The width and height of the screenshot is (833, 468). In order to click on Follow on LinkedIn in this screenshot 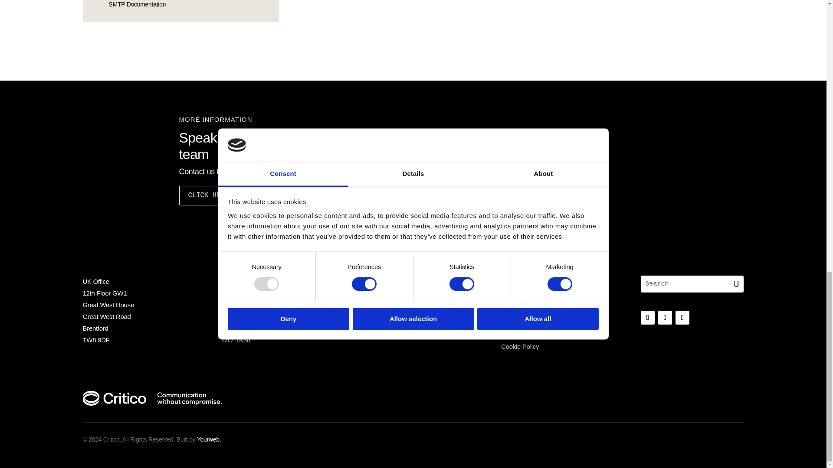, I will do `click(647, 318)`.